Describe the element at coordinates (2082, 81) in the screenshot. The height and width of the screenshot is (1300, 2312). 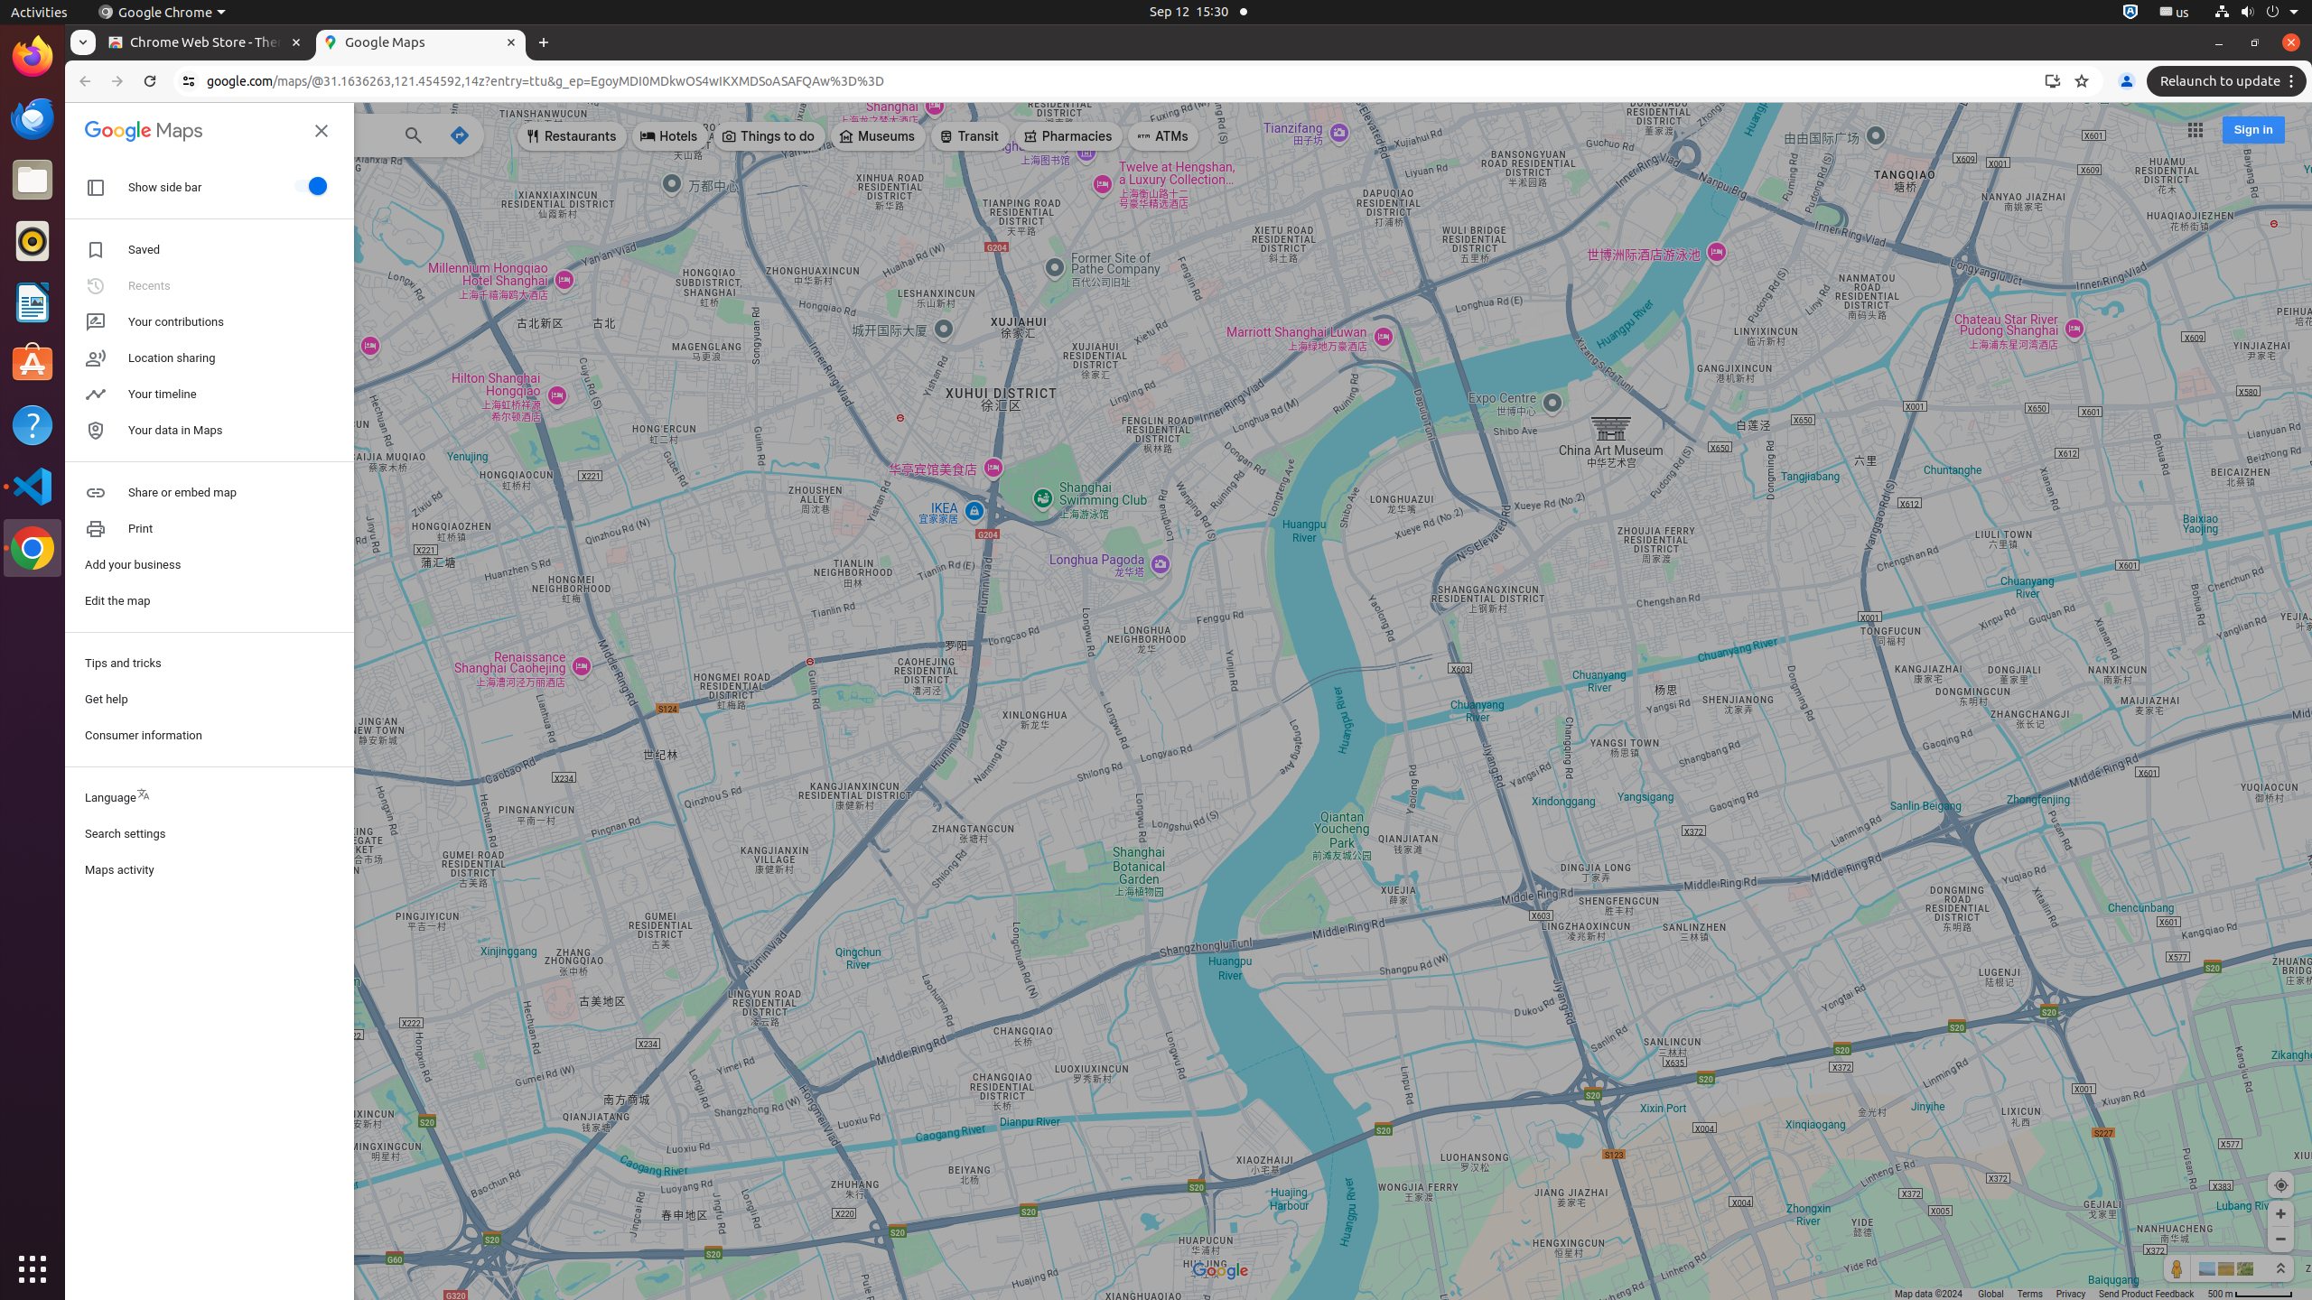
I see `Bookmark this tab` at that location.